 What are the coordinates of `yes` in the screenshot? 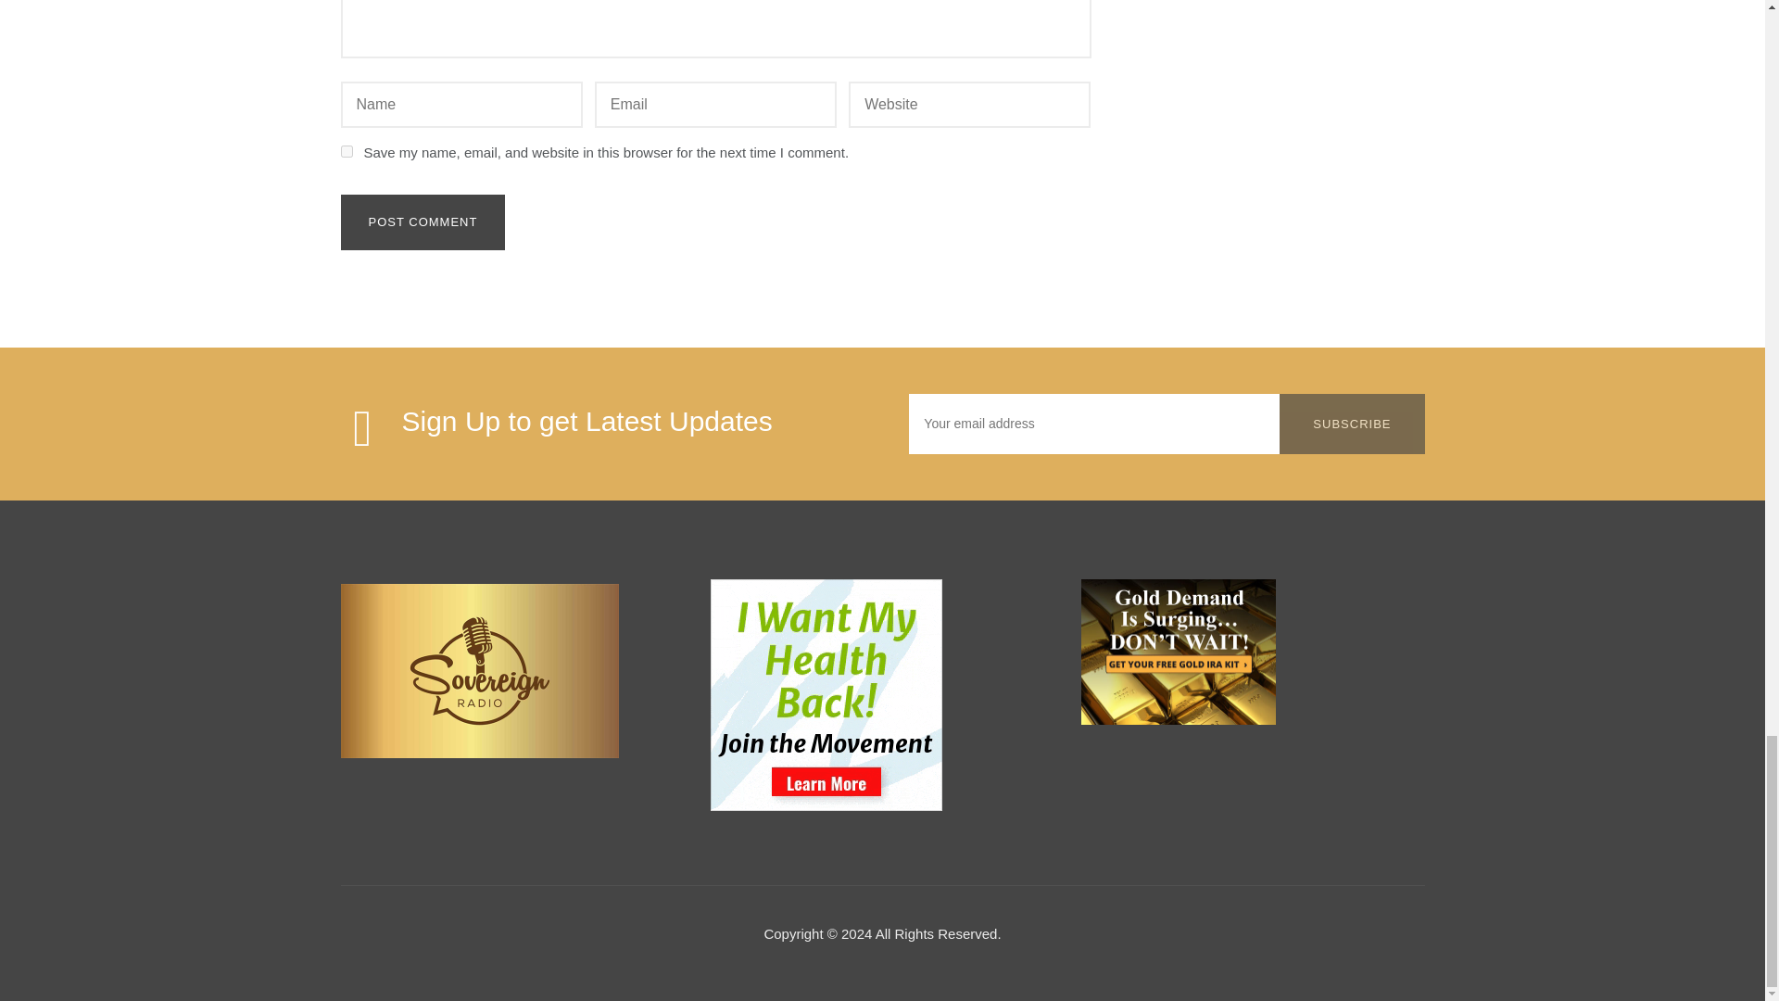 It's located at (347, 150).